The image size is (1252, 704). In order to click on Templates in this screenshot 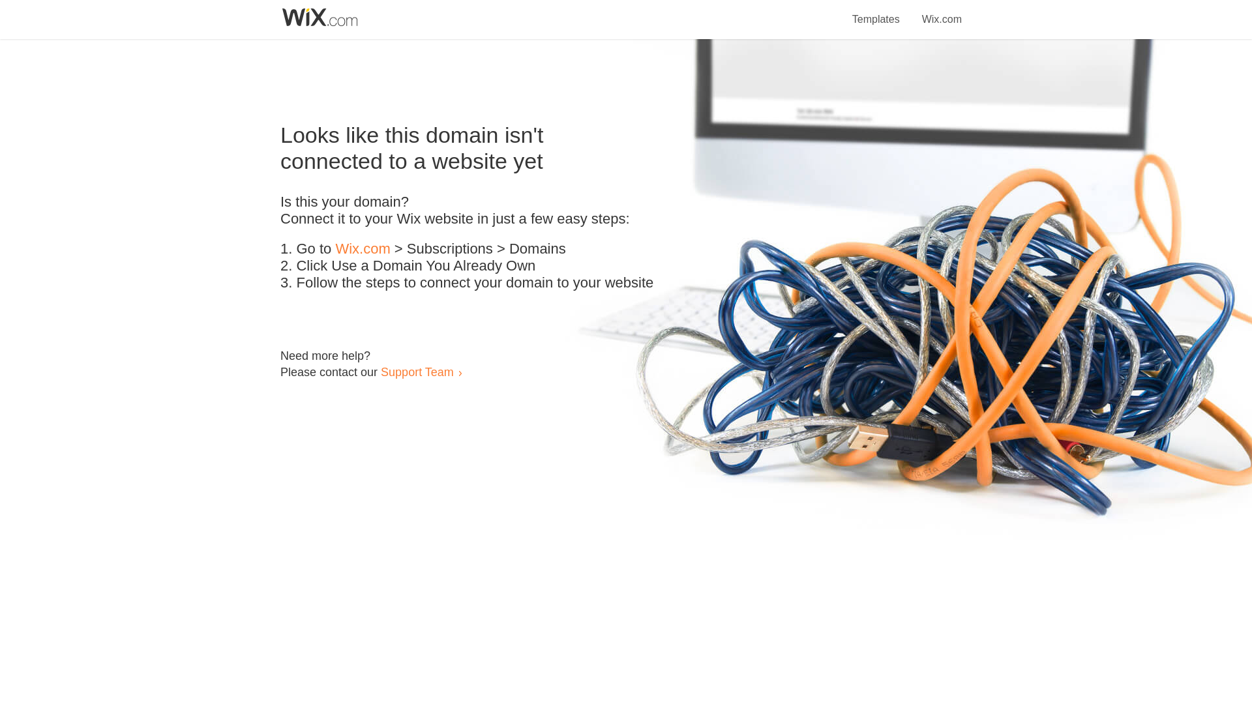, I will do `click(876, 12)`.